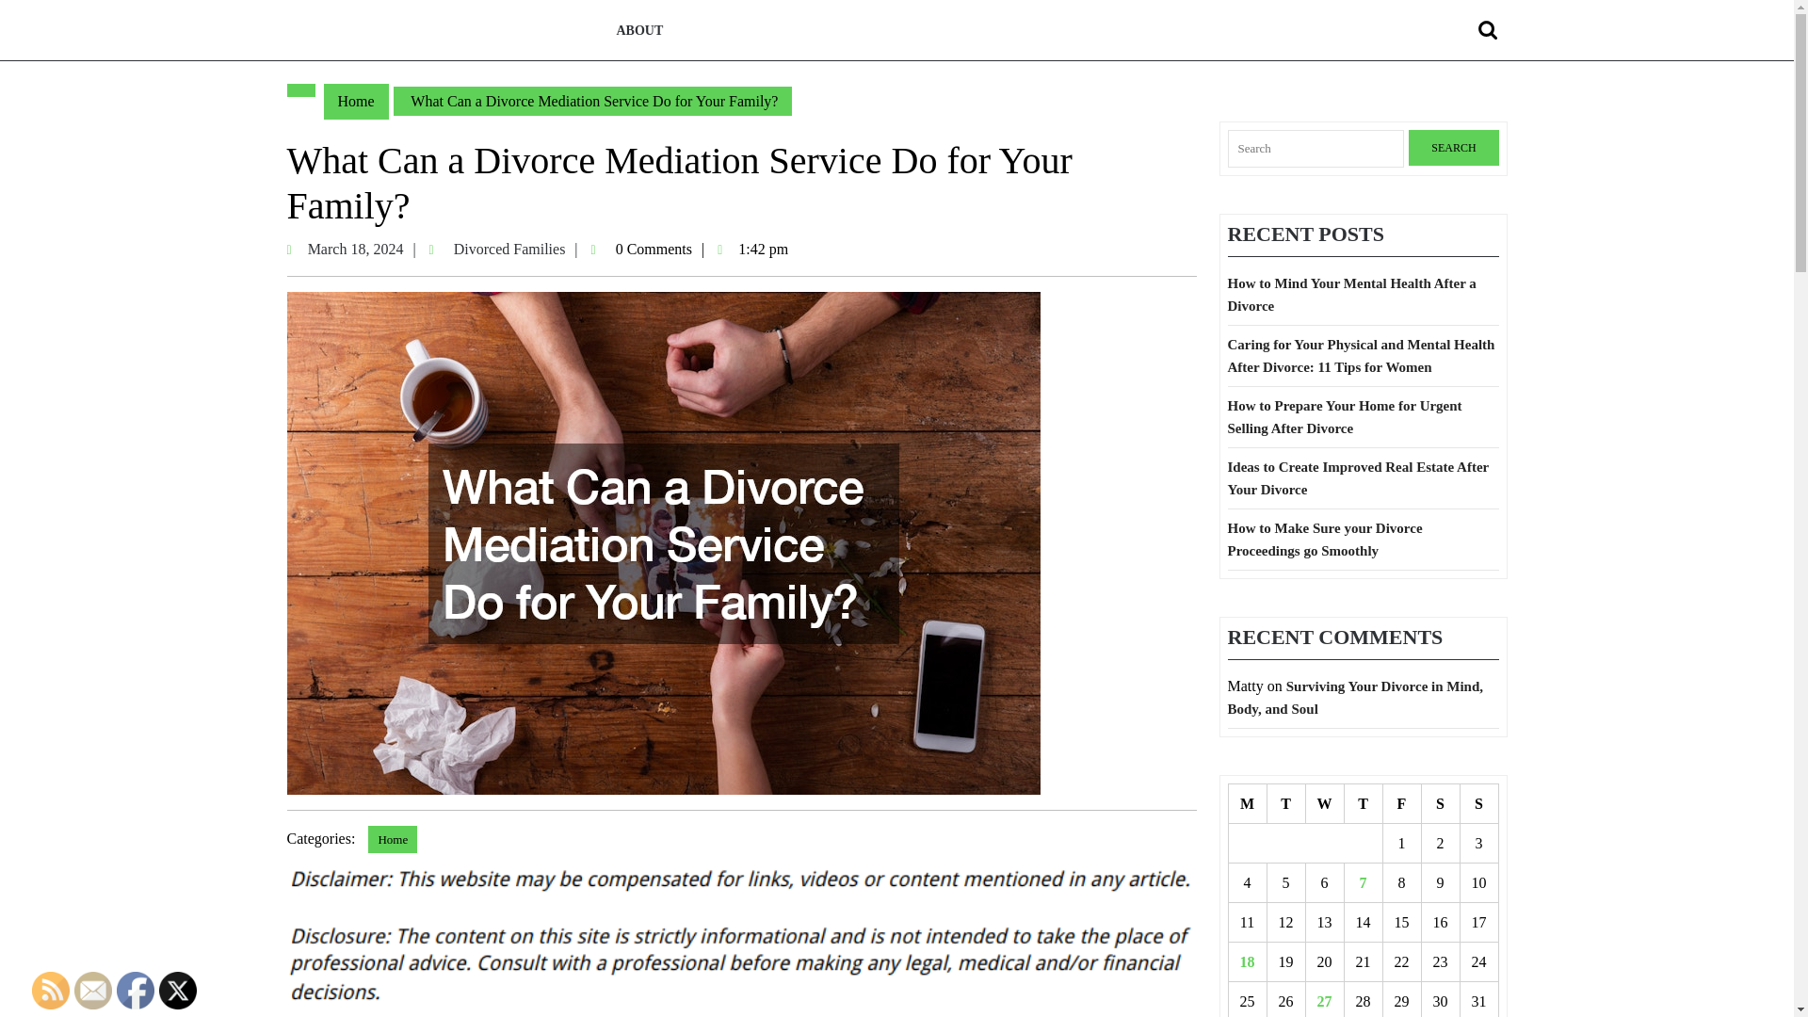 This screenshot has width=1808, height=1017. I want to click on ABOUT, so click(393, 839).